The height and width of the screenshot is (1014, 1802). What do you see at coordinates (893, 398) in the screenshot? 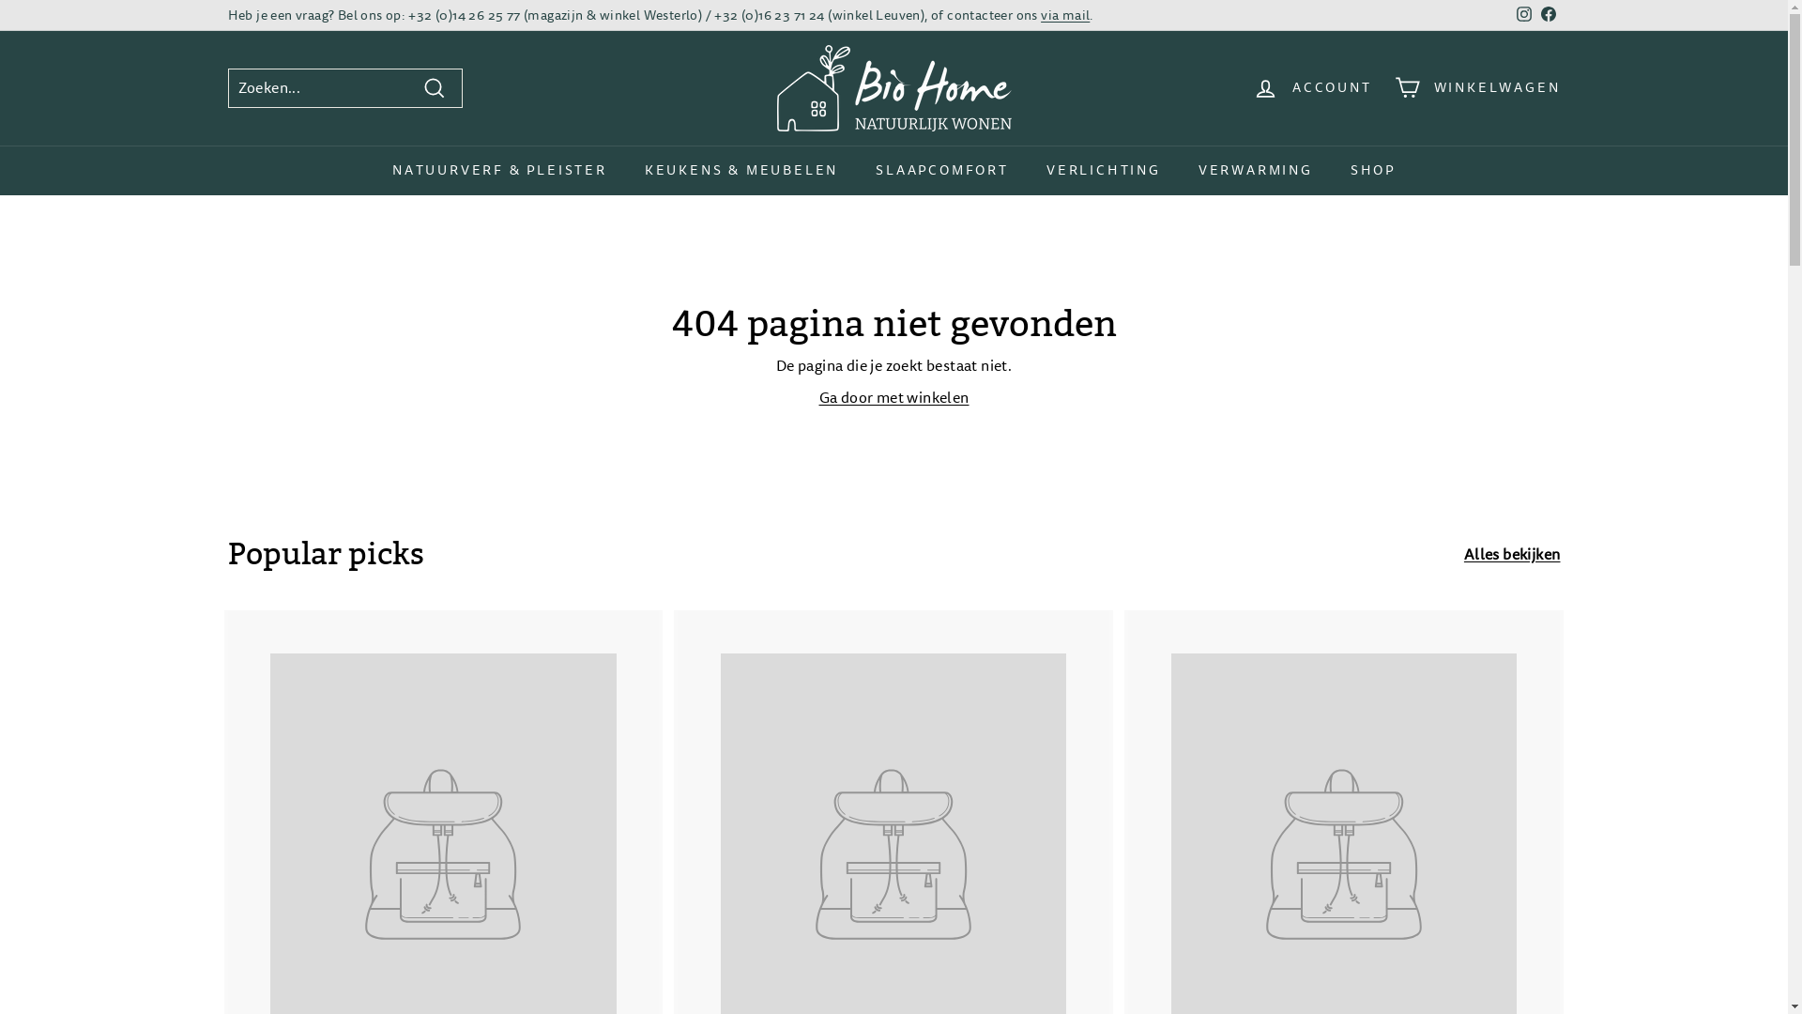
I see `Ga door met winkelen` at bounding box center [893, 398].